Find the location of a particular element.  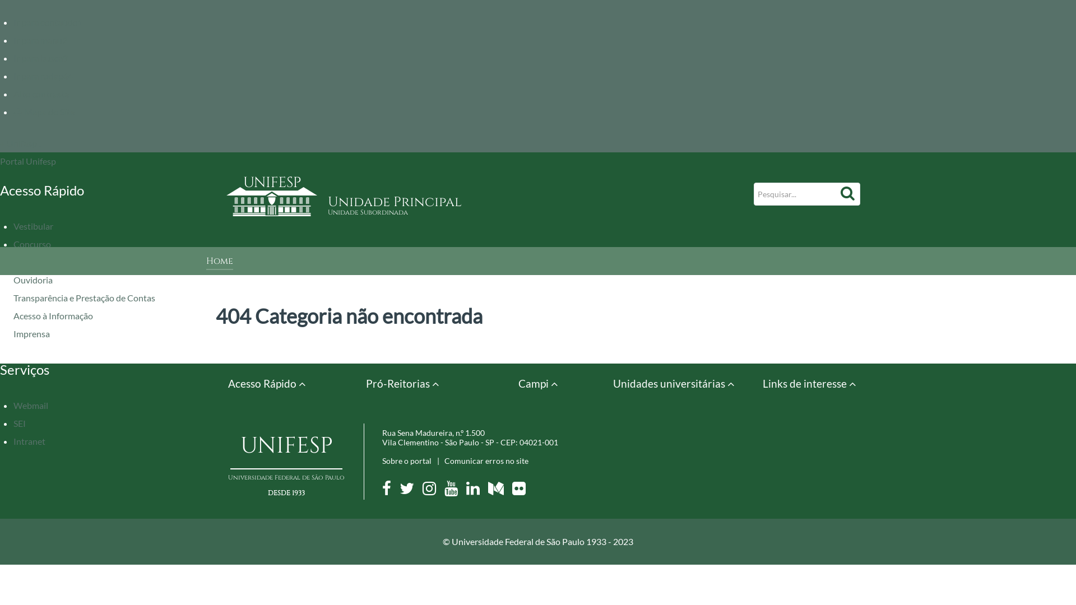

Youtube Unifesp is located at coordinates (454, 491).